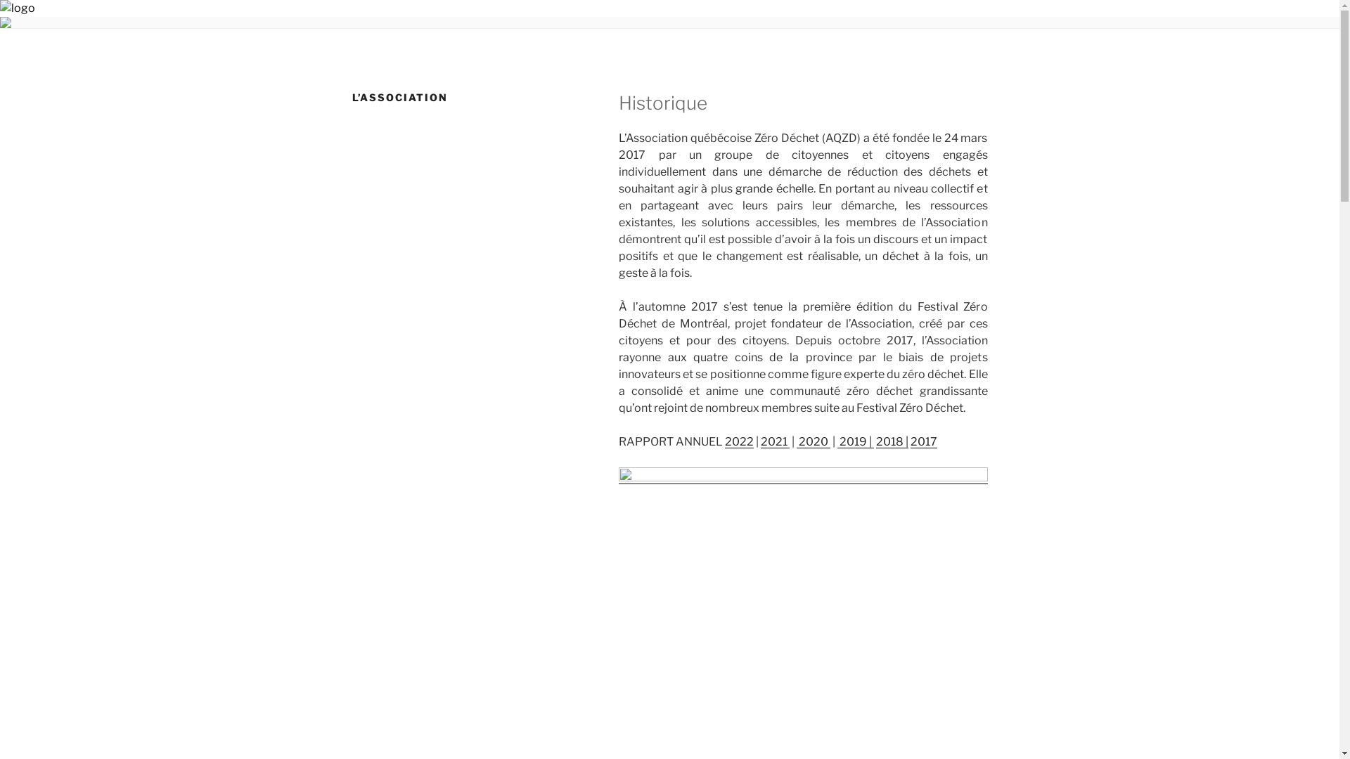  What do you see at coordinates (740, 441) in the screenshot?
I see `2022` at bounding box center [740, 441].